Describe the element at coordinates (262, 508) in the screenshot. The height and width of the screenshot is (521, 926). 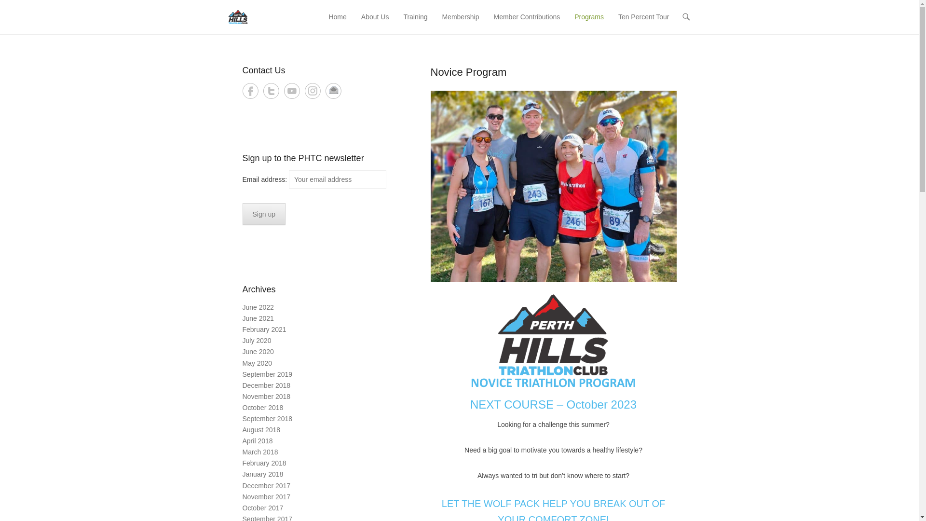
I see `October 2017` at that location.